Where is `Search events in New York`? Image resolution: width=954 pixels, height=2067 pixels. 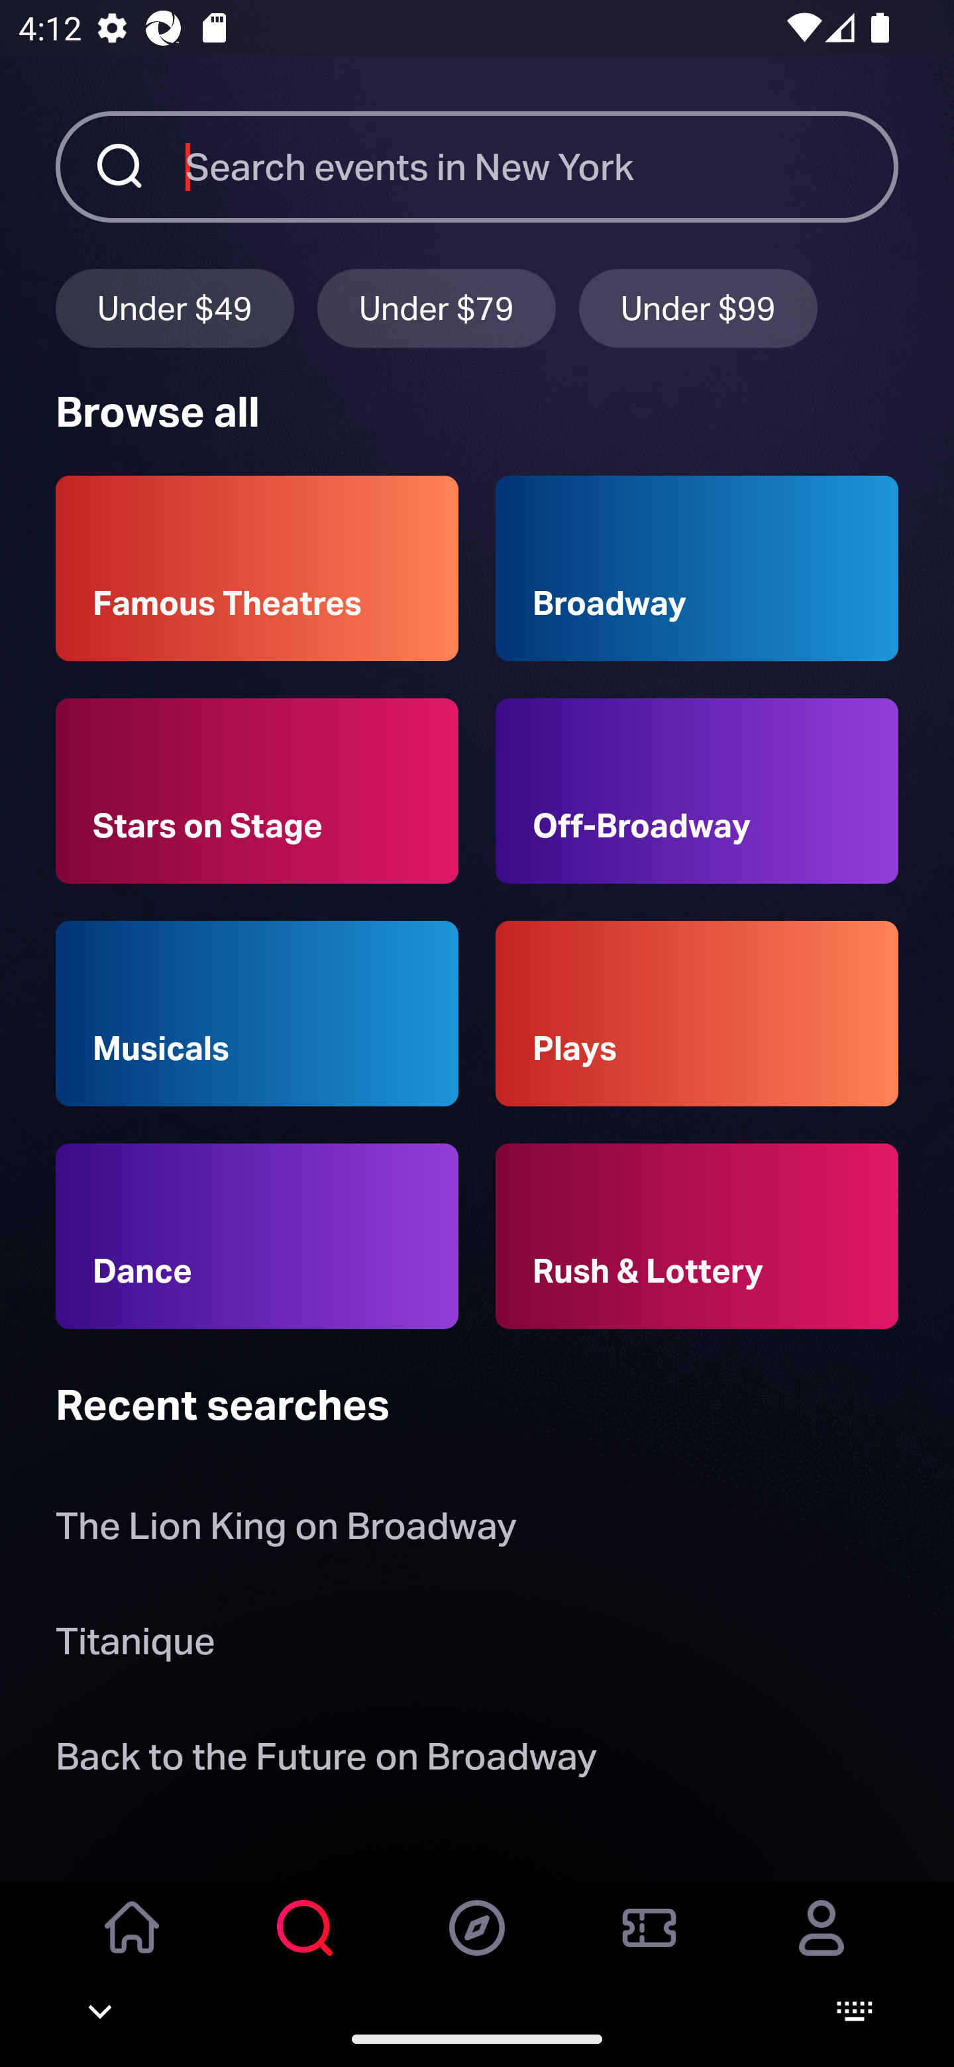
Search events in New York is located at coordinates (542, 166).